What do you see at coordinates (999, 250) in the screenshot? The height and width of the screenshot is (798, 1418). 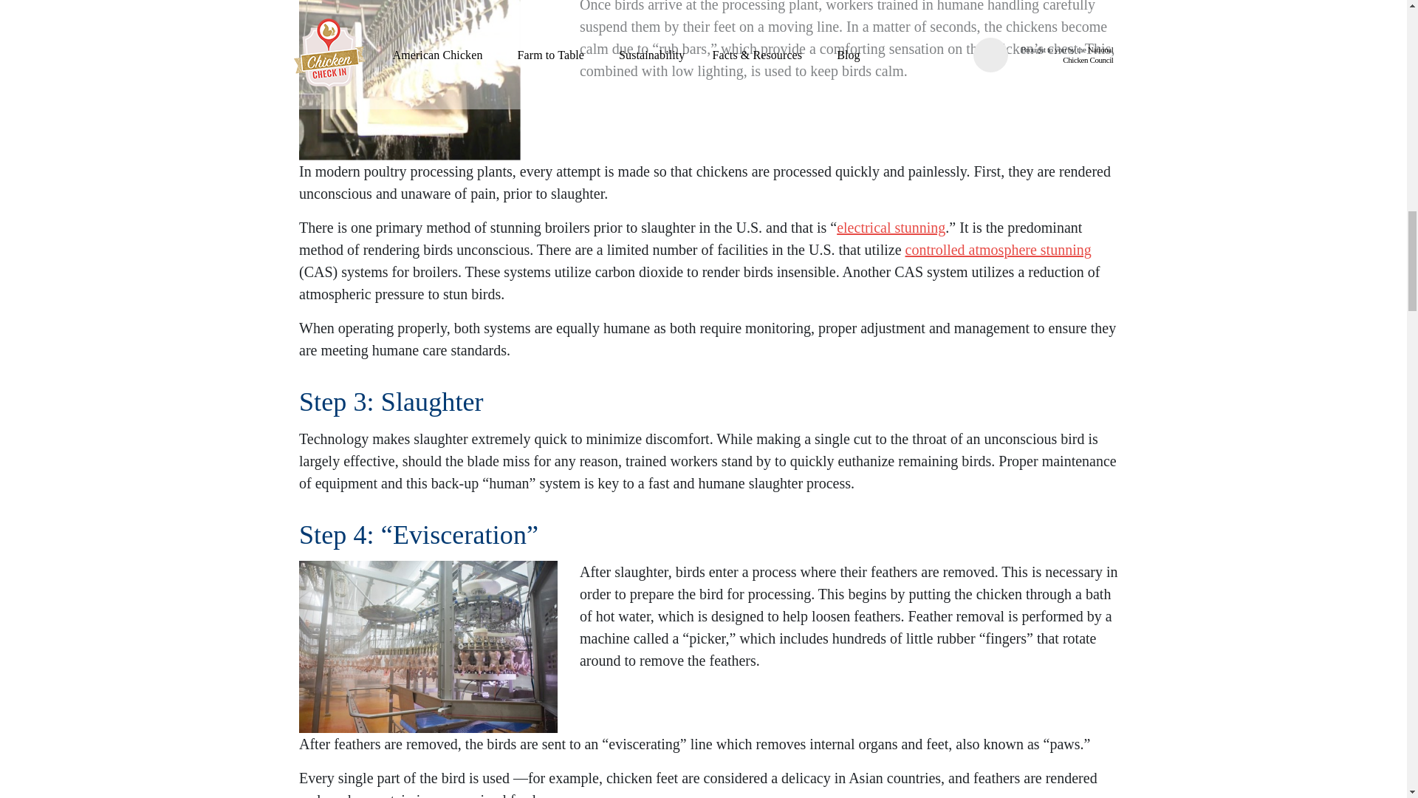 I see `controlled atmosphere stunning` at bounding box center [999, 250].